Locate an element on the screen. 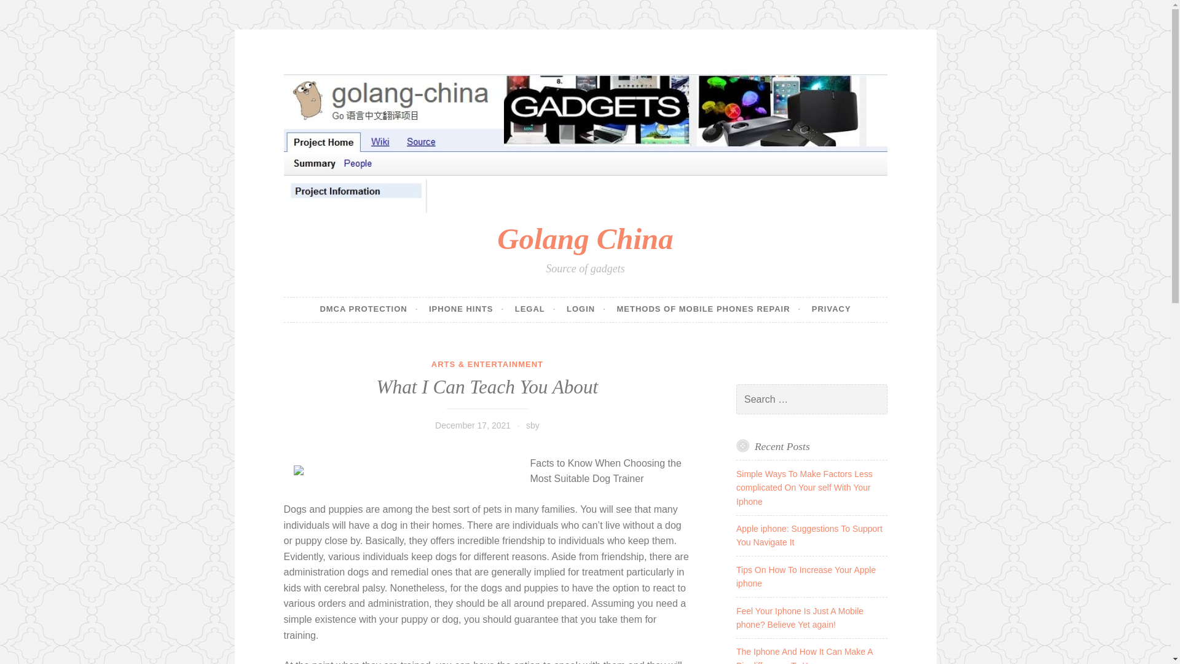 This screenshot has width=1180, height=664. DMCA PROTECTION is located at coordinates (369, 309).